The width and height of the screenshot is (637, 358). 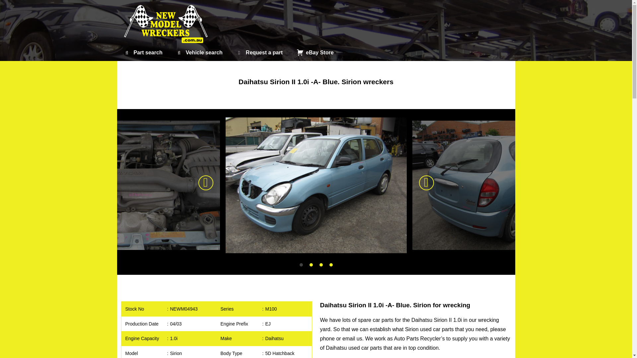 What do you see at coordinates (315, 52) in the screenshot?
I see `eBay Store` at bounding box center [315, 52].